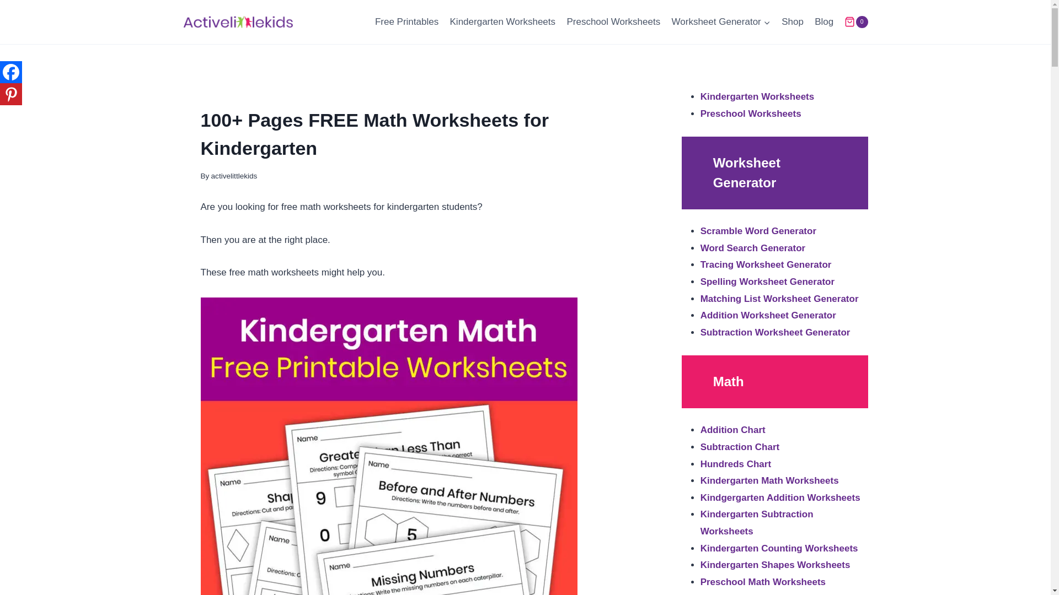 The height and width of the screenshot is (595, 1059). I want to click on Blog, so click(823, 22).